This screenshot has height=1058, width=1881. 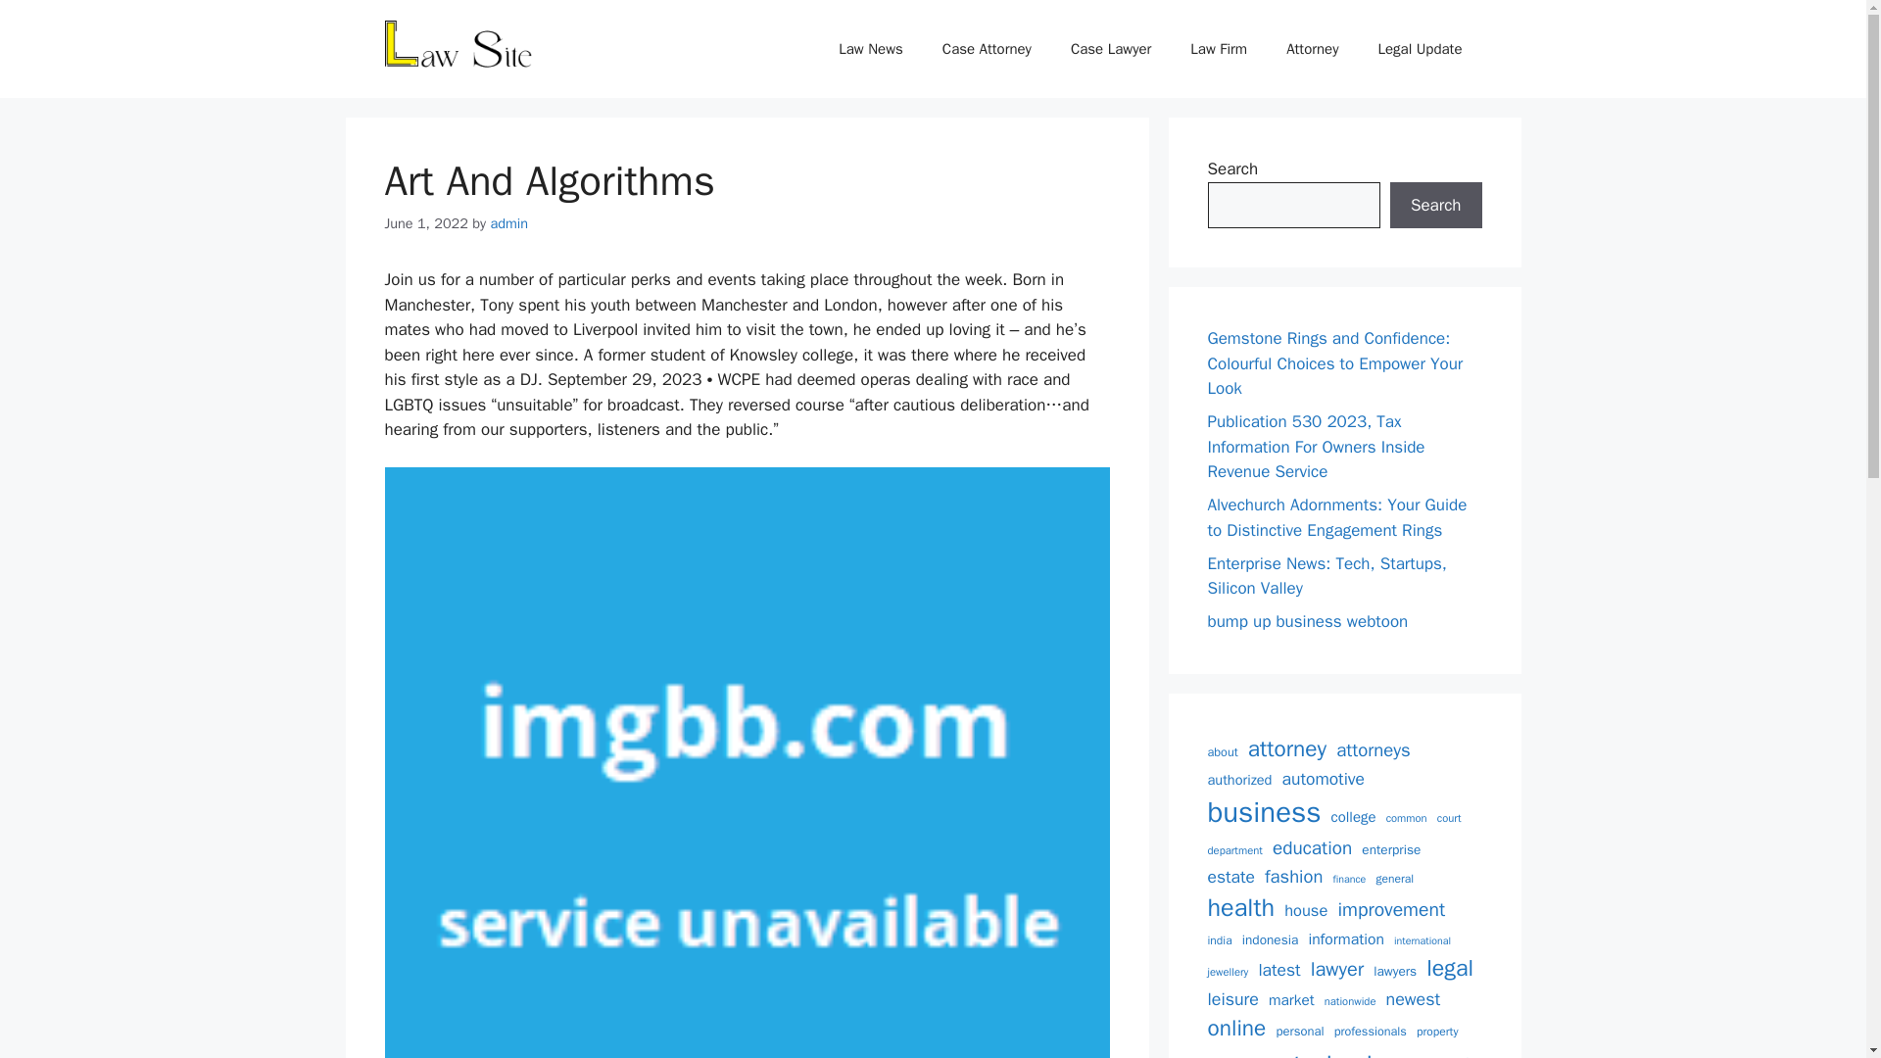 I want to click on attorney, so click(x=1287, y=748).